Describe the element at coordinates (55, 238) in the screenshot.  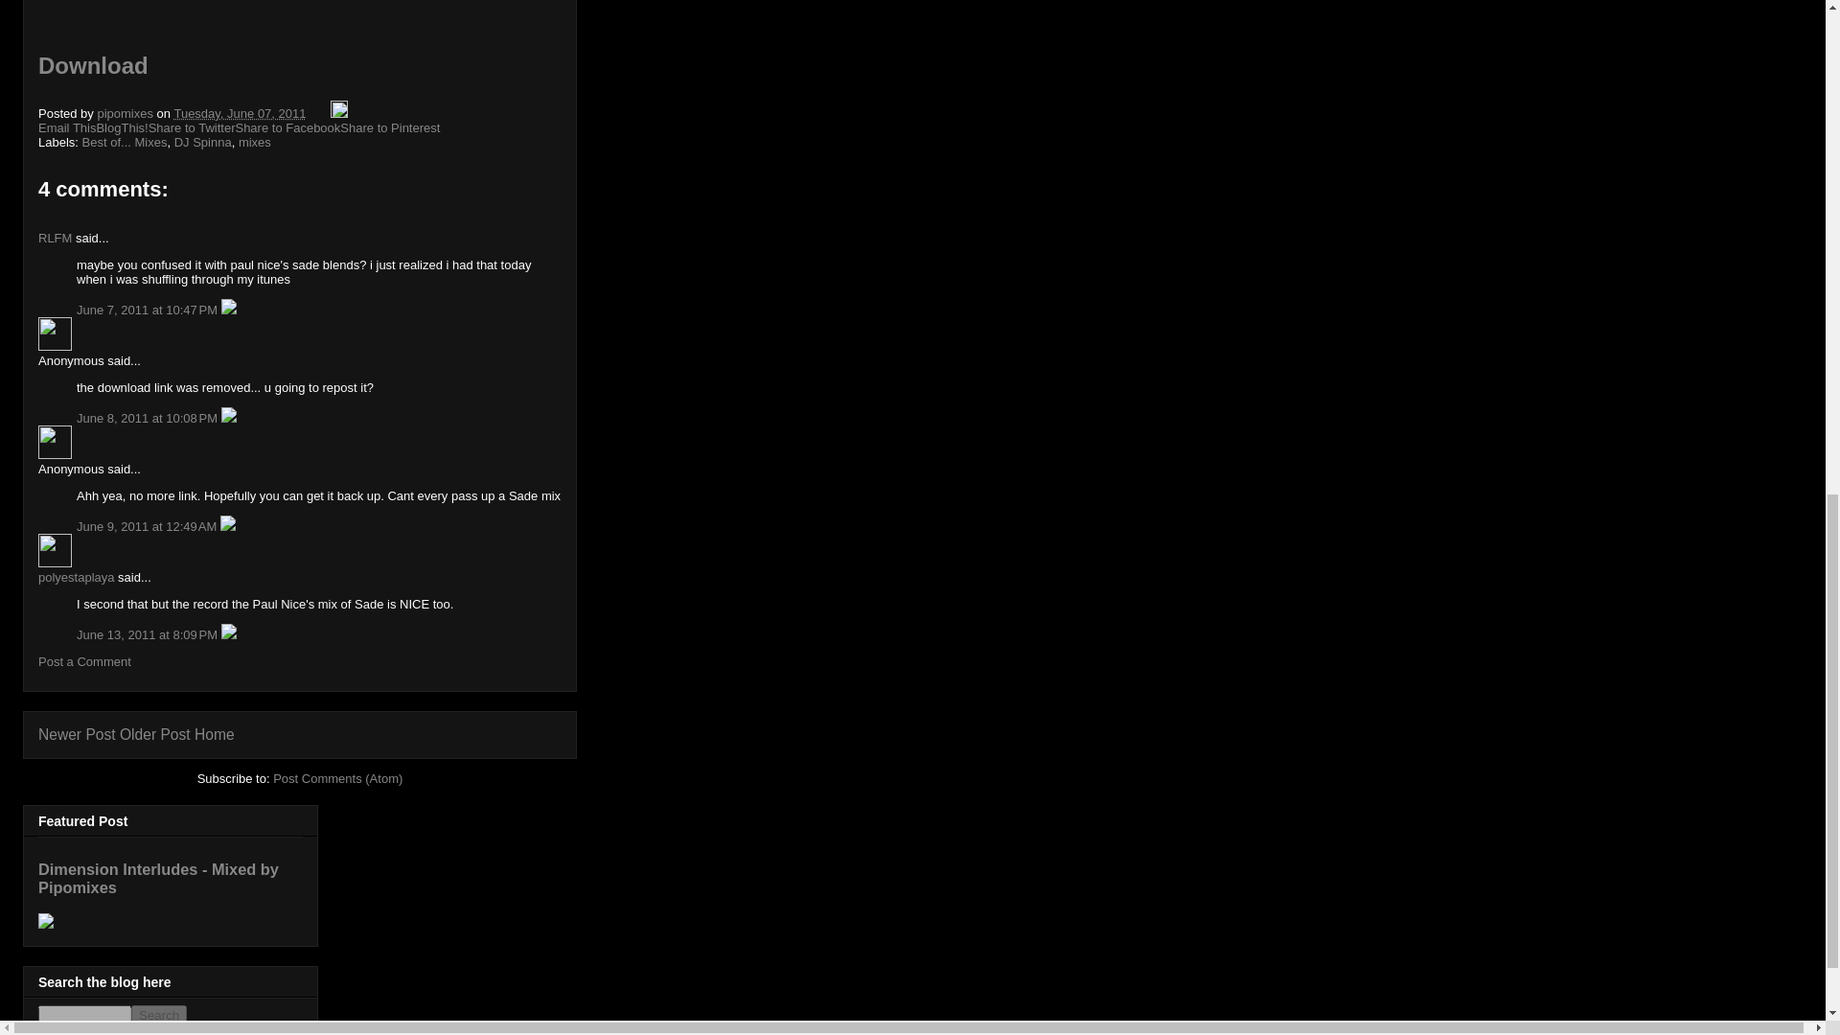
I see `RLFM` at that location.